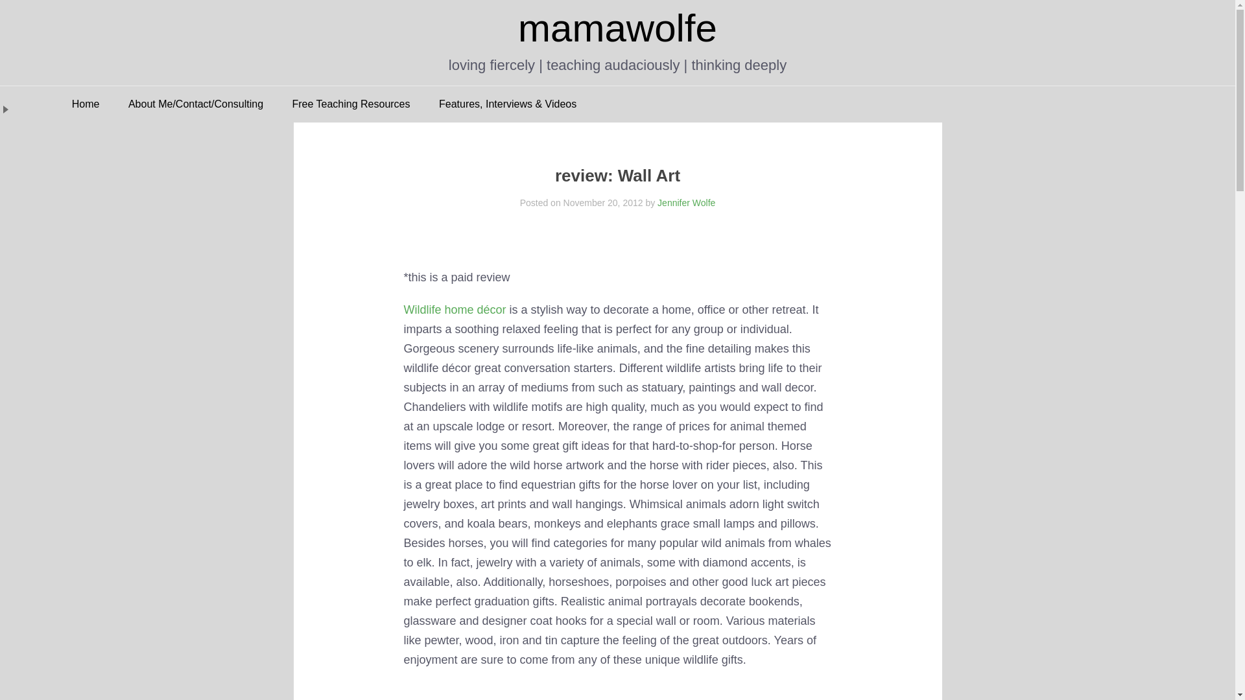  What do you see at coordinates (686, 202) in the screenshot?
I see `Posts by Jennifer Wolfe` at bounding box center [686, 202].